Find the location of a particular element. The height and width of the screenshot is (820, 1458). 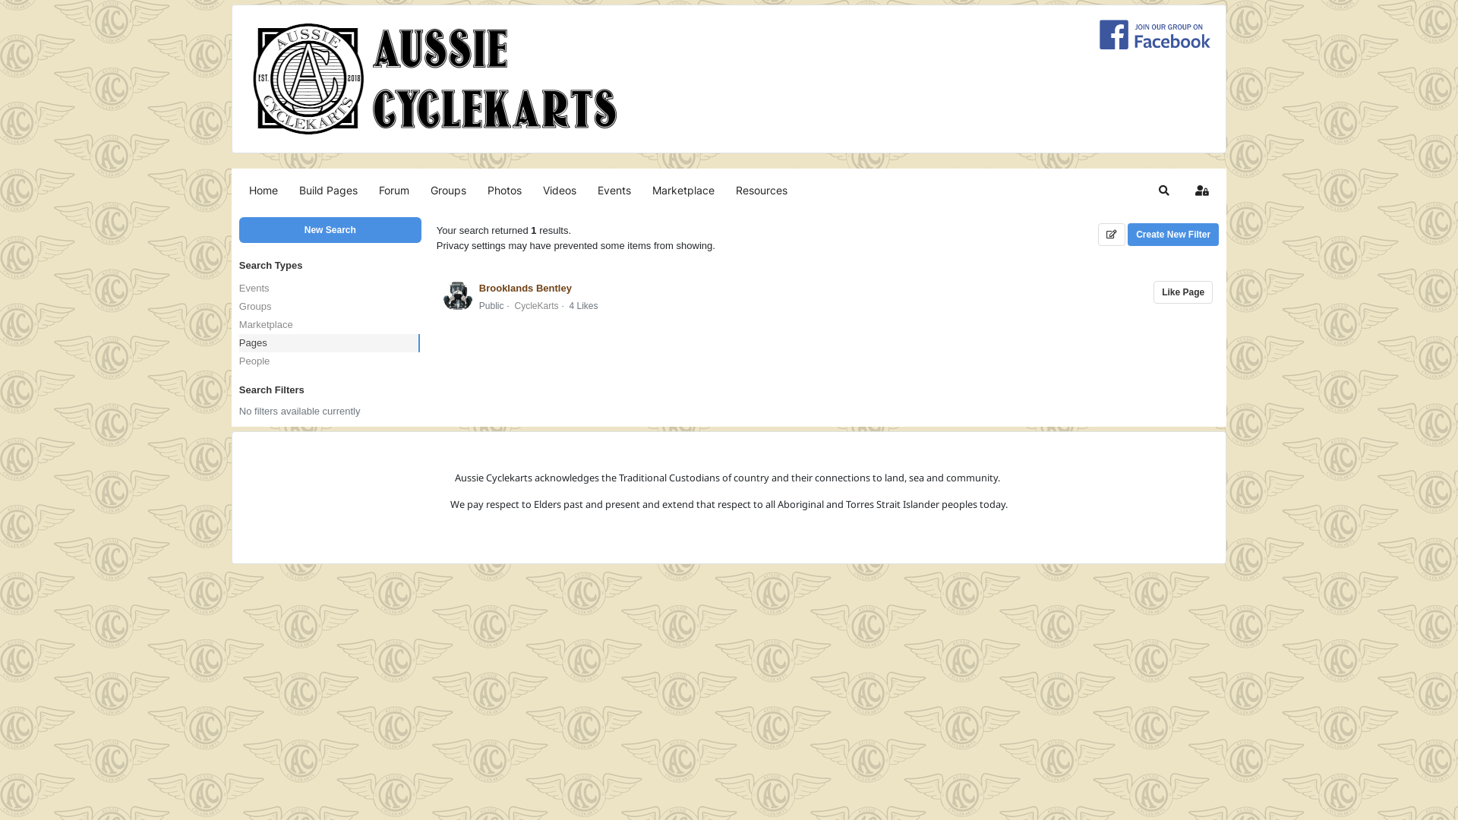

Videos is located at coordinates (560, 191).